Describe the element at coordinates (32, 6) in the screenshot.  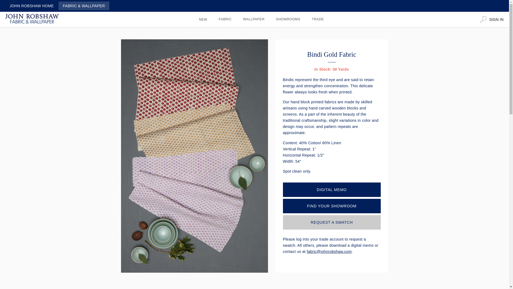
I see `JOHN ROBSHAW HOME` at that location.